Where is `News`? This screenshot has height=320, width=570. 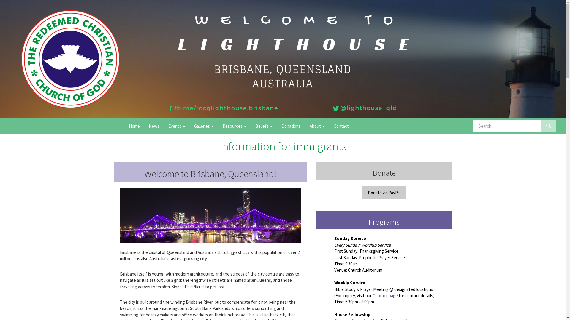 News is located at coordinates (154, 126).